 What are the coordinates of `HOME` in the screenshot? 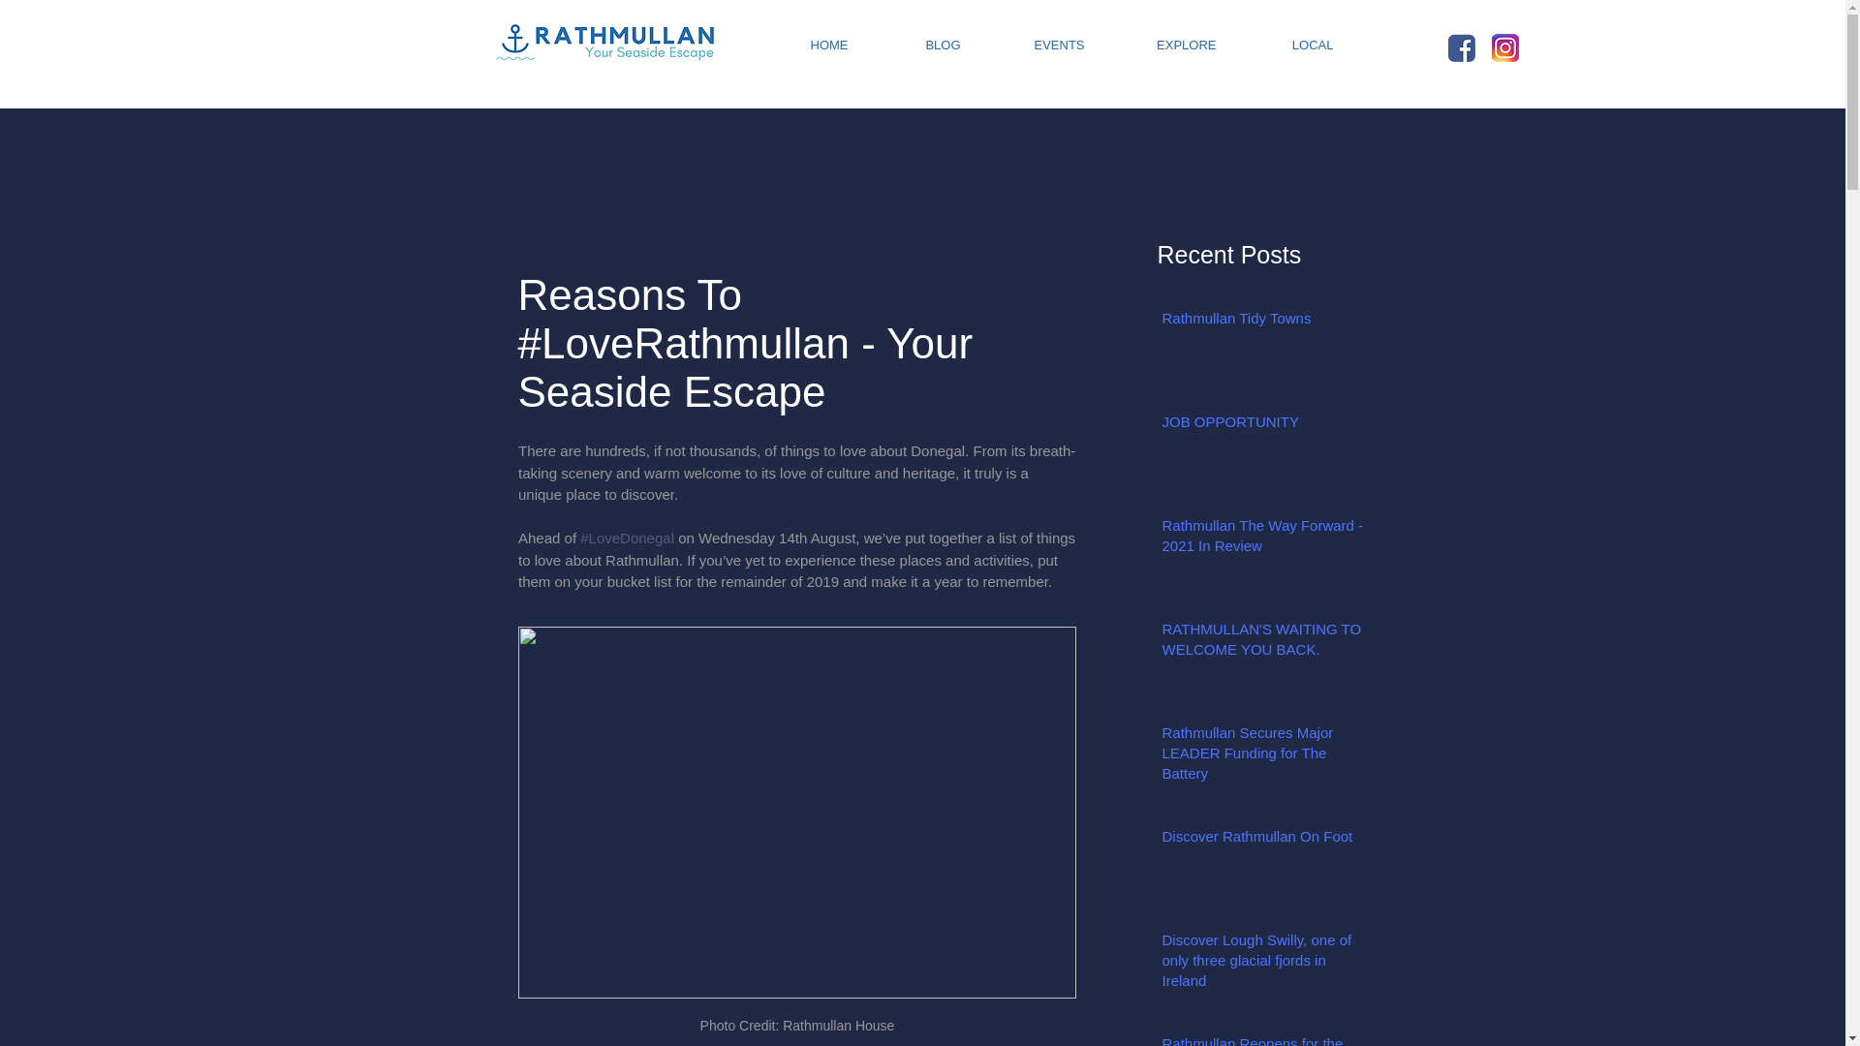 It's located at (804, 45).